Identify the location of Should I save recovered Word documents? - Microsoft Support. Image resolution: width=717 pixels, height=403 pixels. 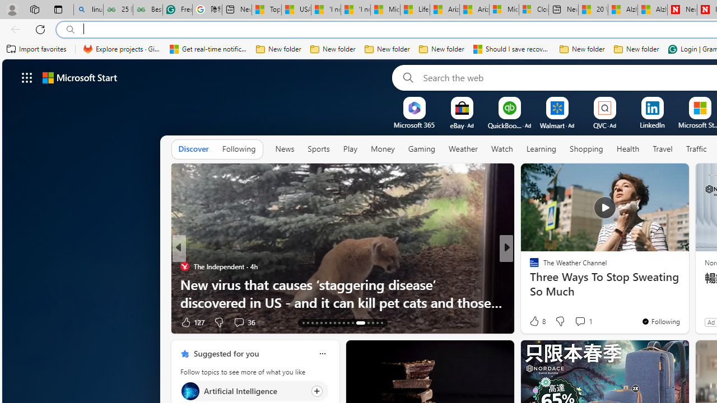
(512, 49).